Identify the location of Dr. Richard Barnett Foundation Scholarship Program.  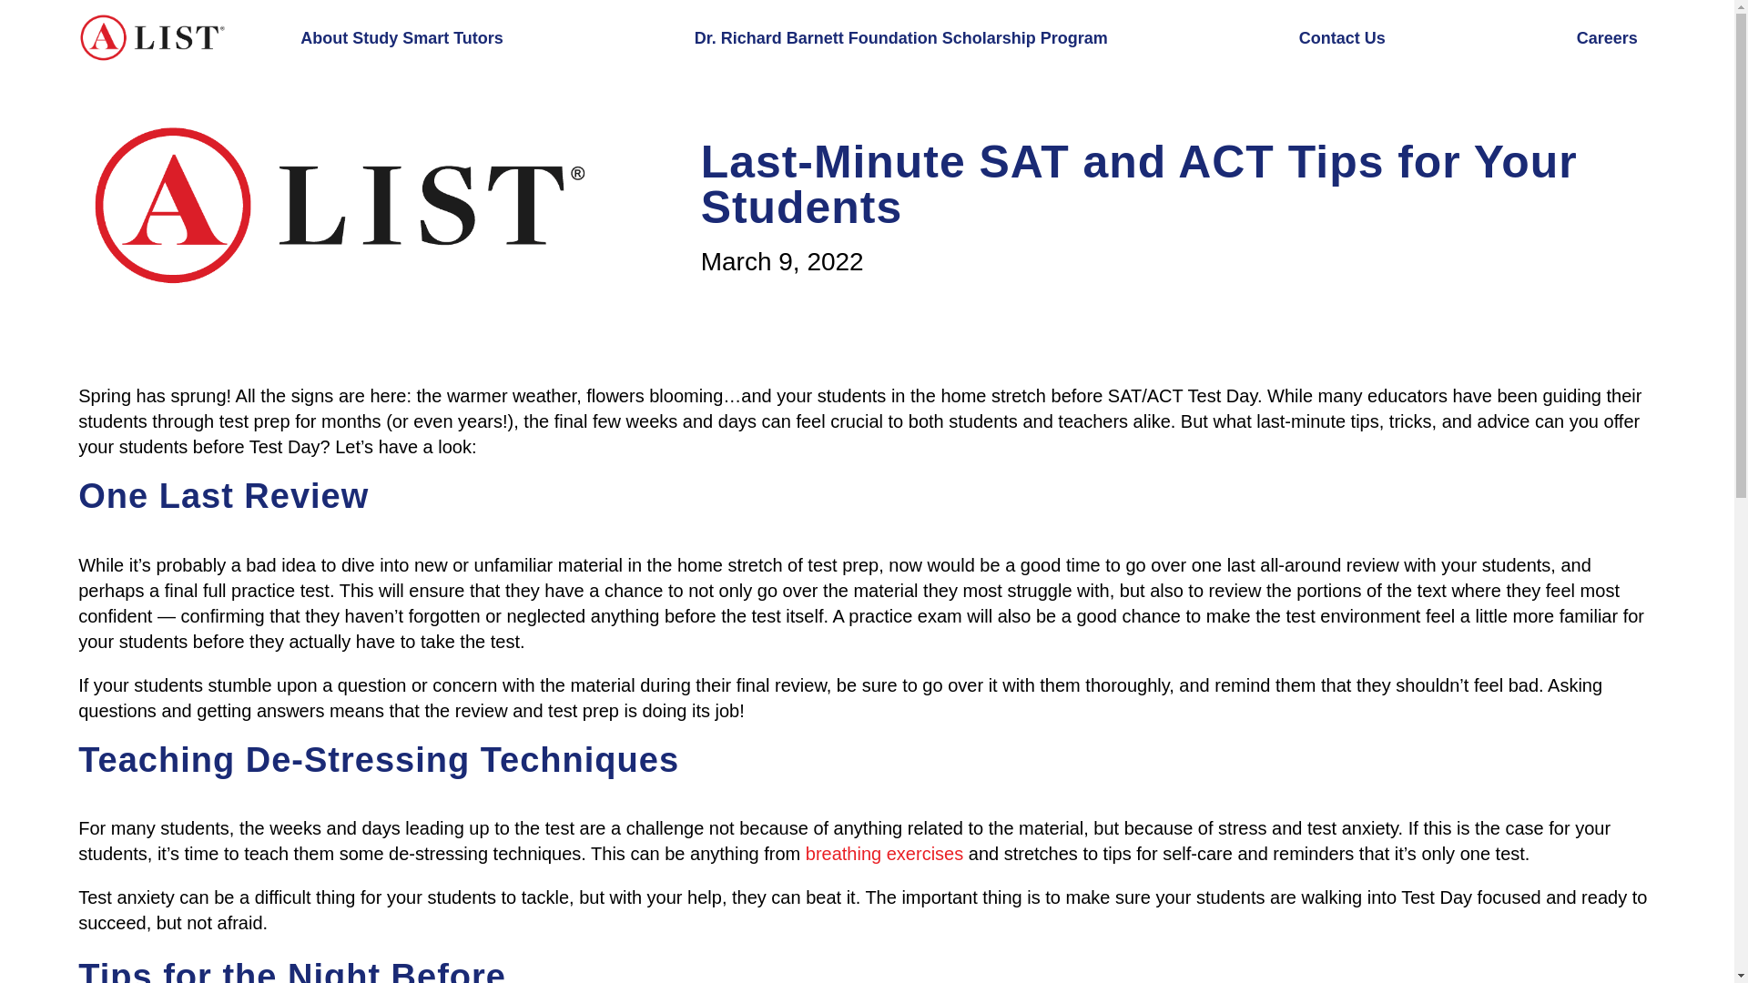
(901, 38).